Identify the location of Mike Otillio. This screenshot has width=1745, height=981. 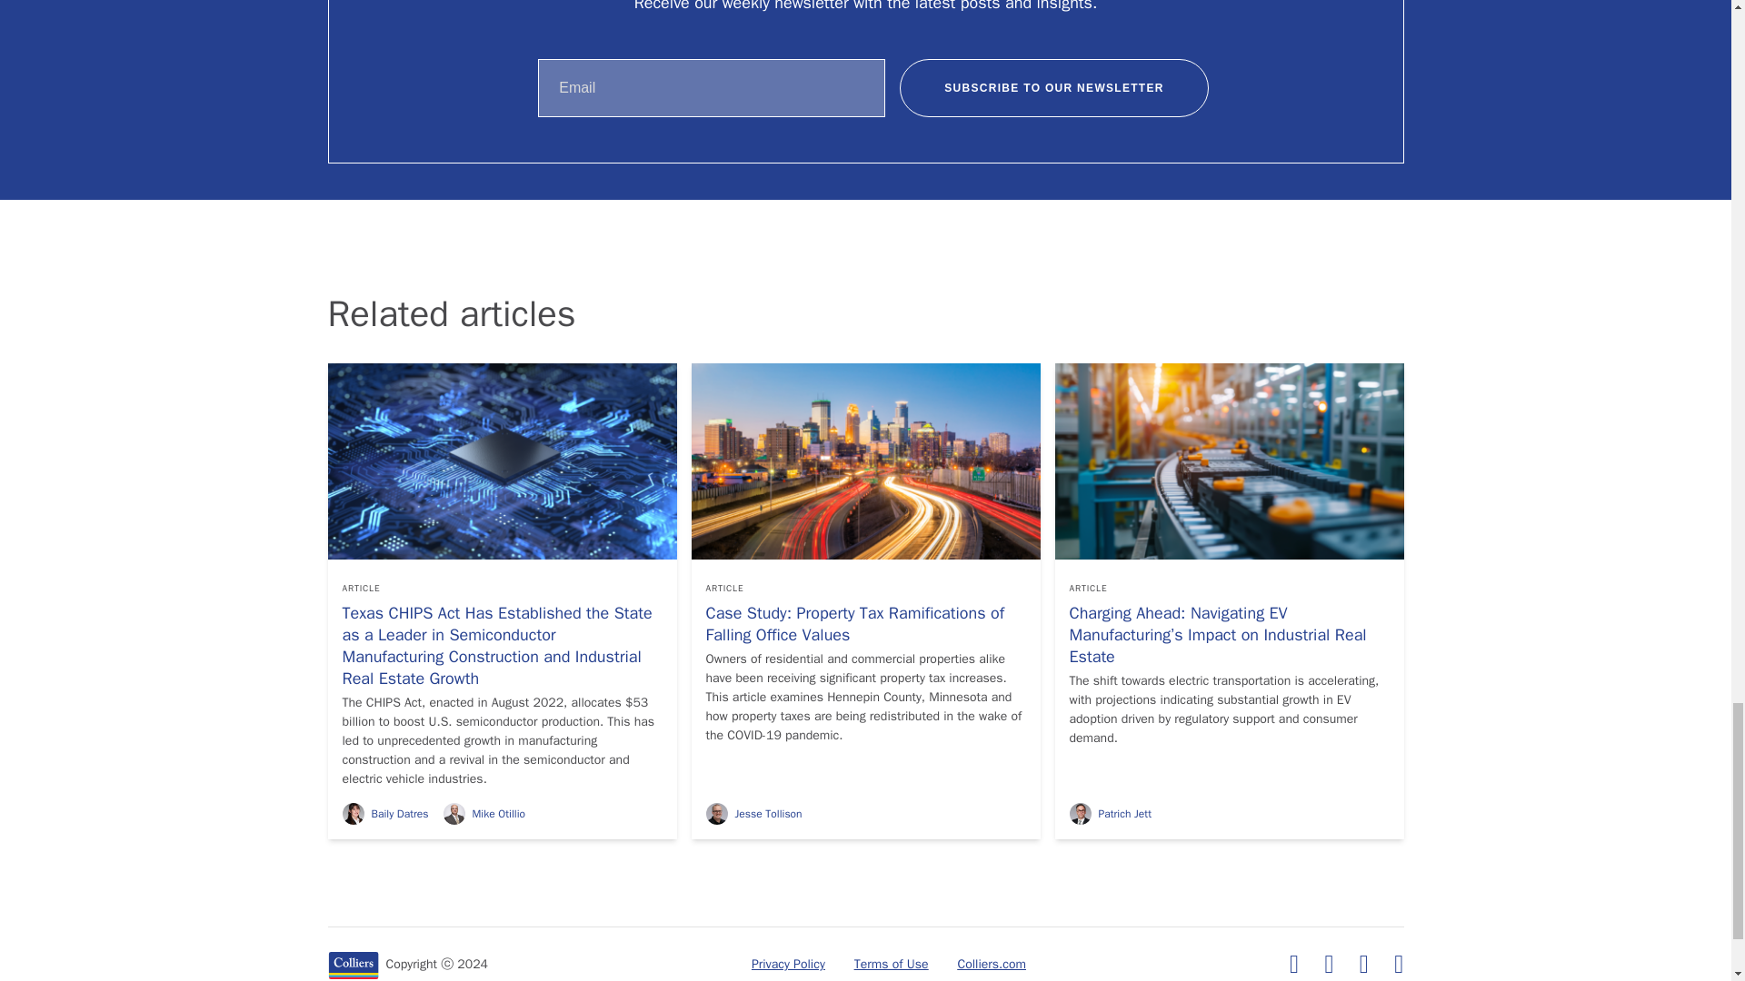
(484, 814).